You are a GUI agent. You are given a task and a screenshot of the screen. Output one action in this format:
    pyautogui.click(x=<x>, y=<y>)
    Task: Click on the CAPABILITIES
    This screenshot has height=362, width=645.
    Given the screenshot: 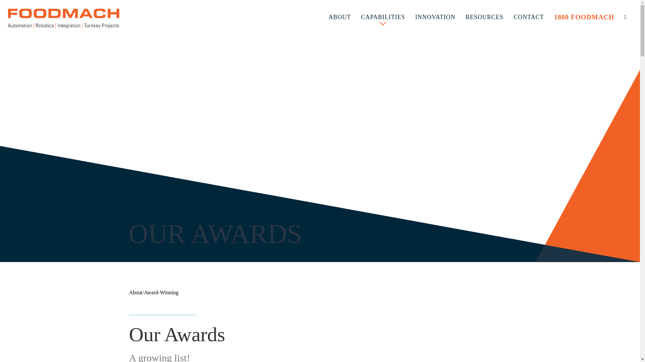 What is the action you would take?
    pyautogui.click(x=383, y=14)
    